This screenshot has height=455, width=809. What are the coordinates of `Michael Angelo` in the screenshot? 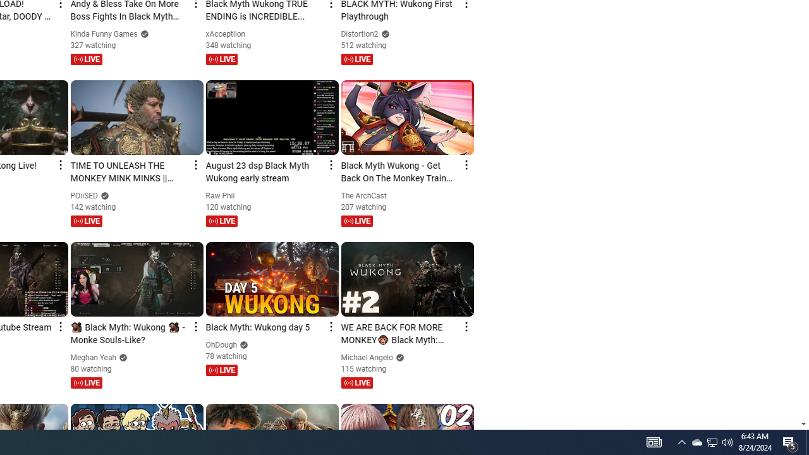 It's located at (367, 358).